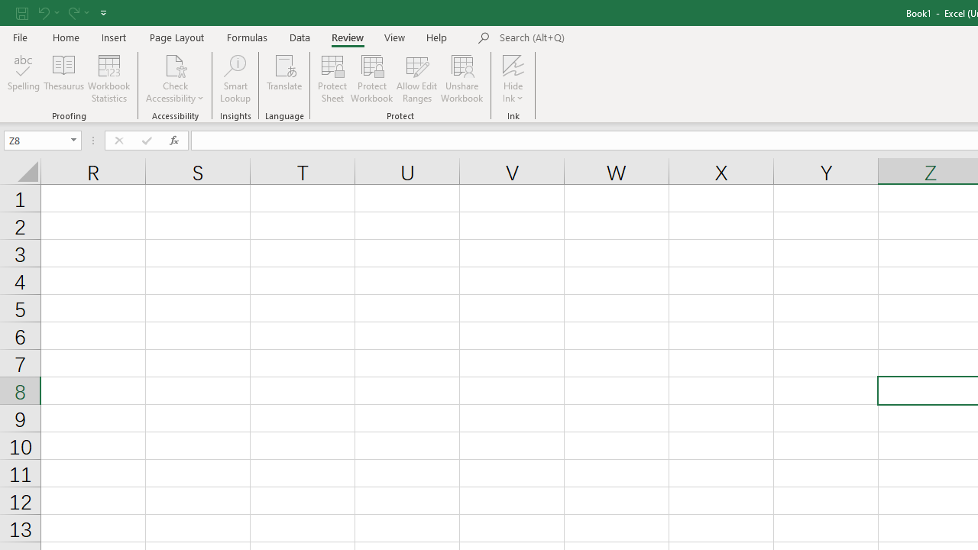 This screenshot has width=978, height=550. Describe the element at coordinates (461, 78) in the screenshot. I see `Unshare Workbook` at that location.